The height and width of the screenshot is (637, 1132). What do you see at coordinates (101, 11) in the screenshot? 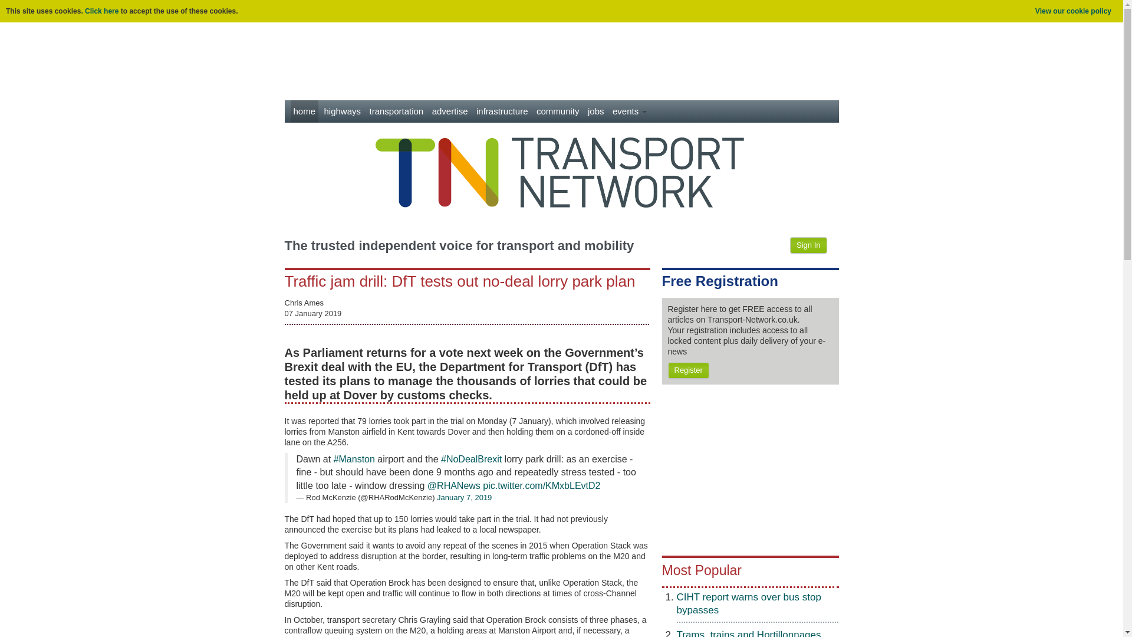
I see `Click here` at bounding box center [101, 11].